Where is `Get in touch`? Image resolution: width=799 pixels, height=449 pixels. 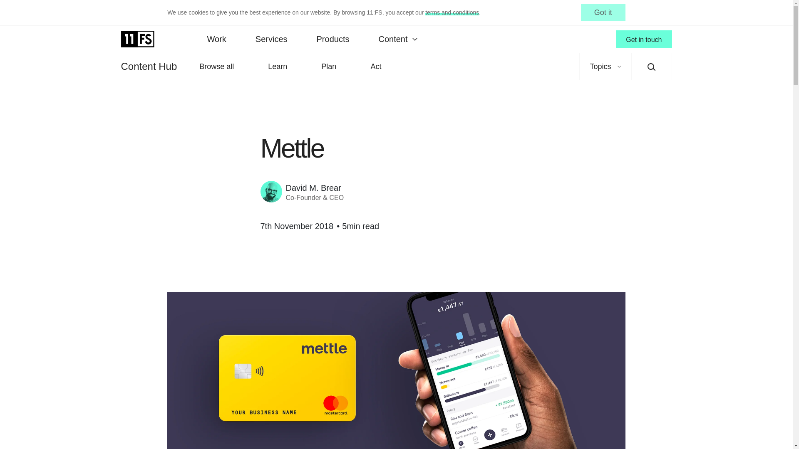
Get in touch is located at coordinates (644, 39).